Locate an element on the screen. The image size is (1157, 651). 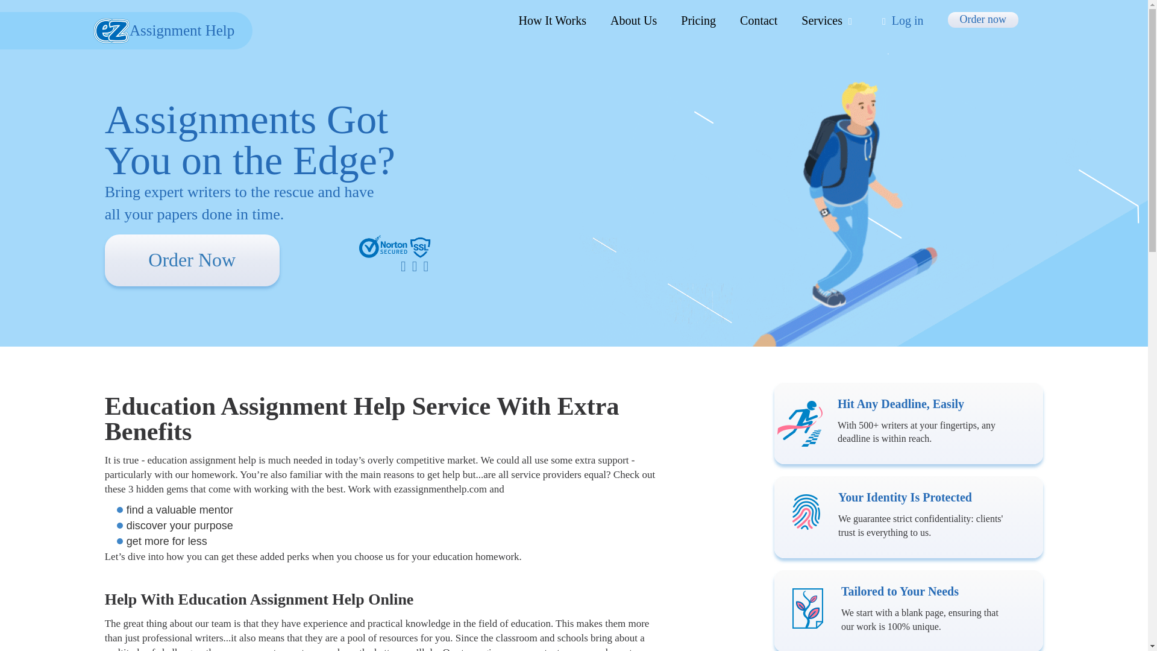
About Us is located at coordinates (634, 20).